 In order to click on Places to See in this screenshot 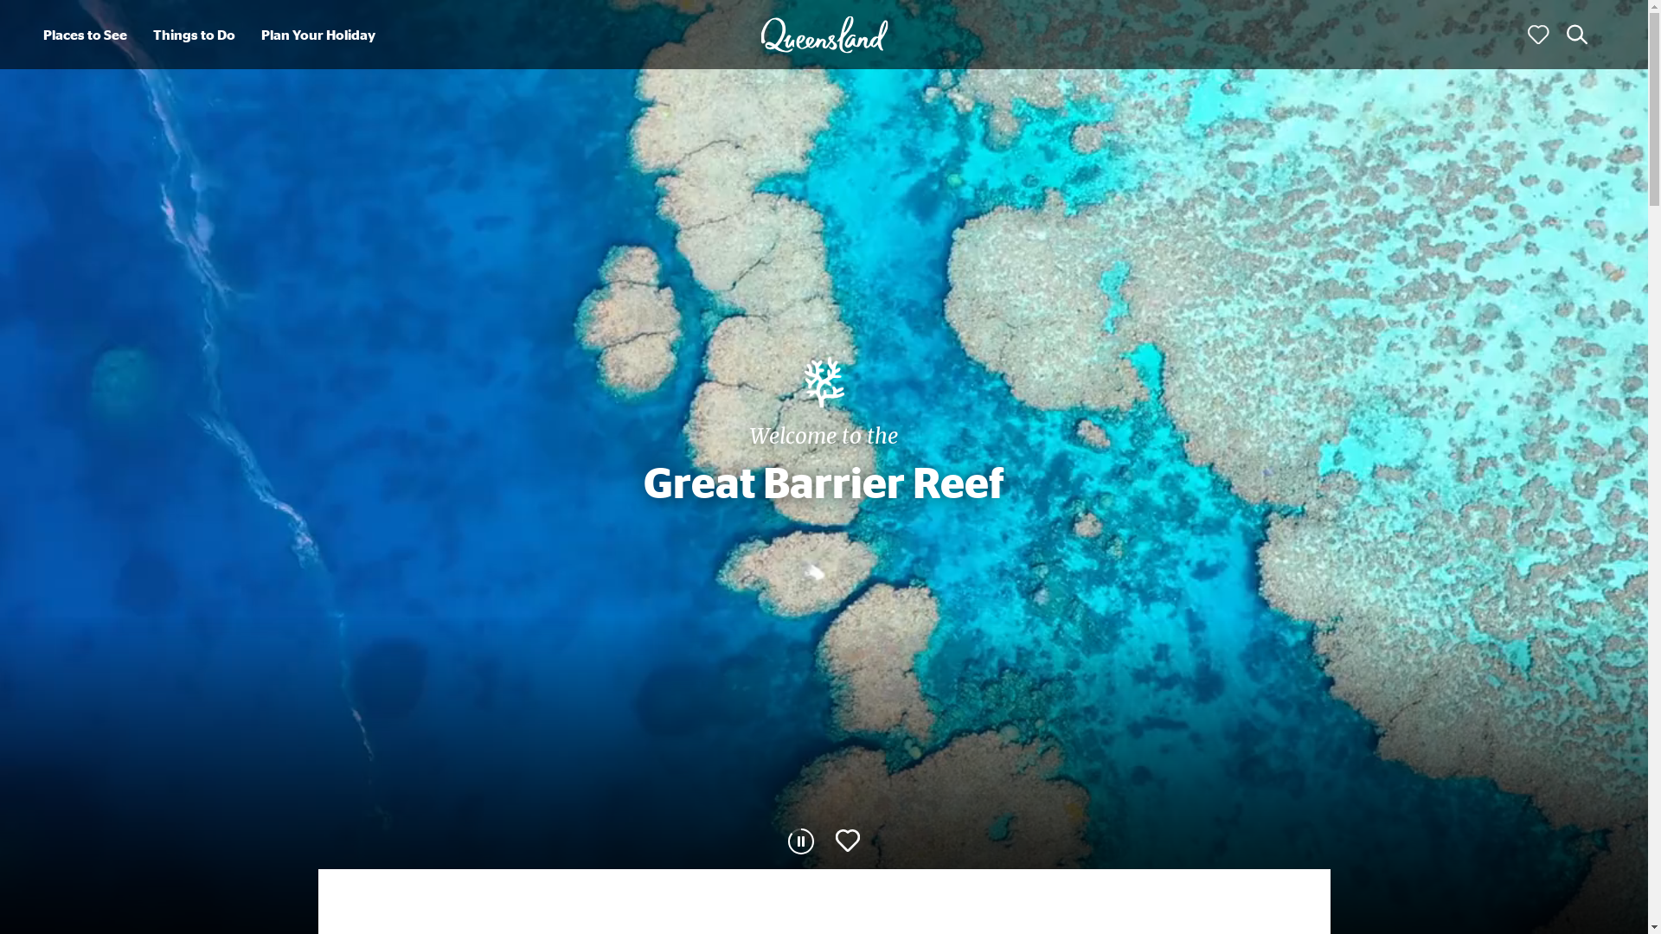, I will do `click(85, 35)`.